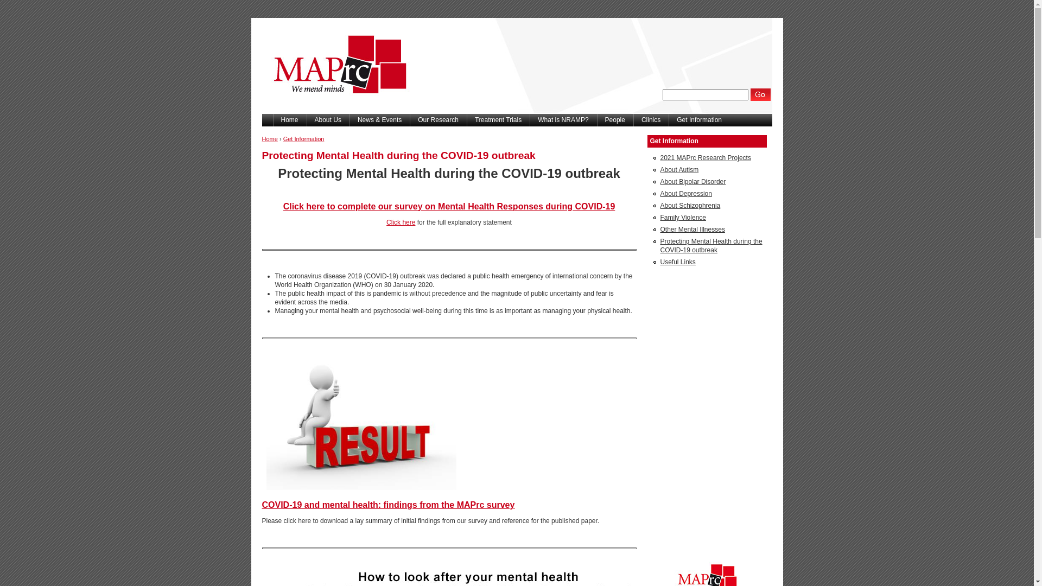  What do you see at coordinates (706, 158) in the screenshot?
I see `2021 MAPrc Research Projects` at bounding box center [706, 158].